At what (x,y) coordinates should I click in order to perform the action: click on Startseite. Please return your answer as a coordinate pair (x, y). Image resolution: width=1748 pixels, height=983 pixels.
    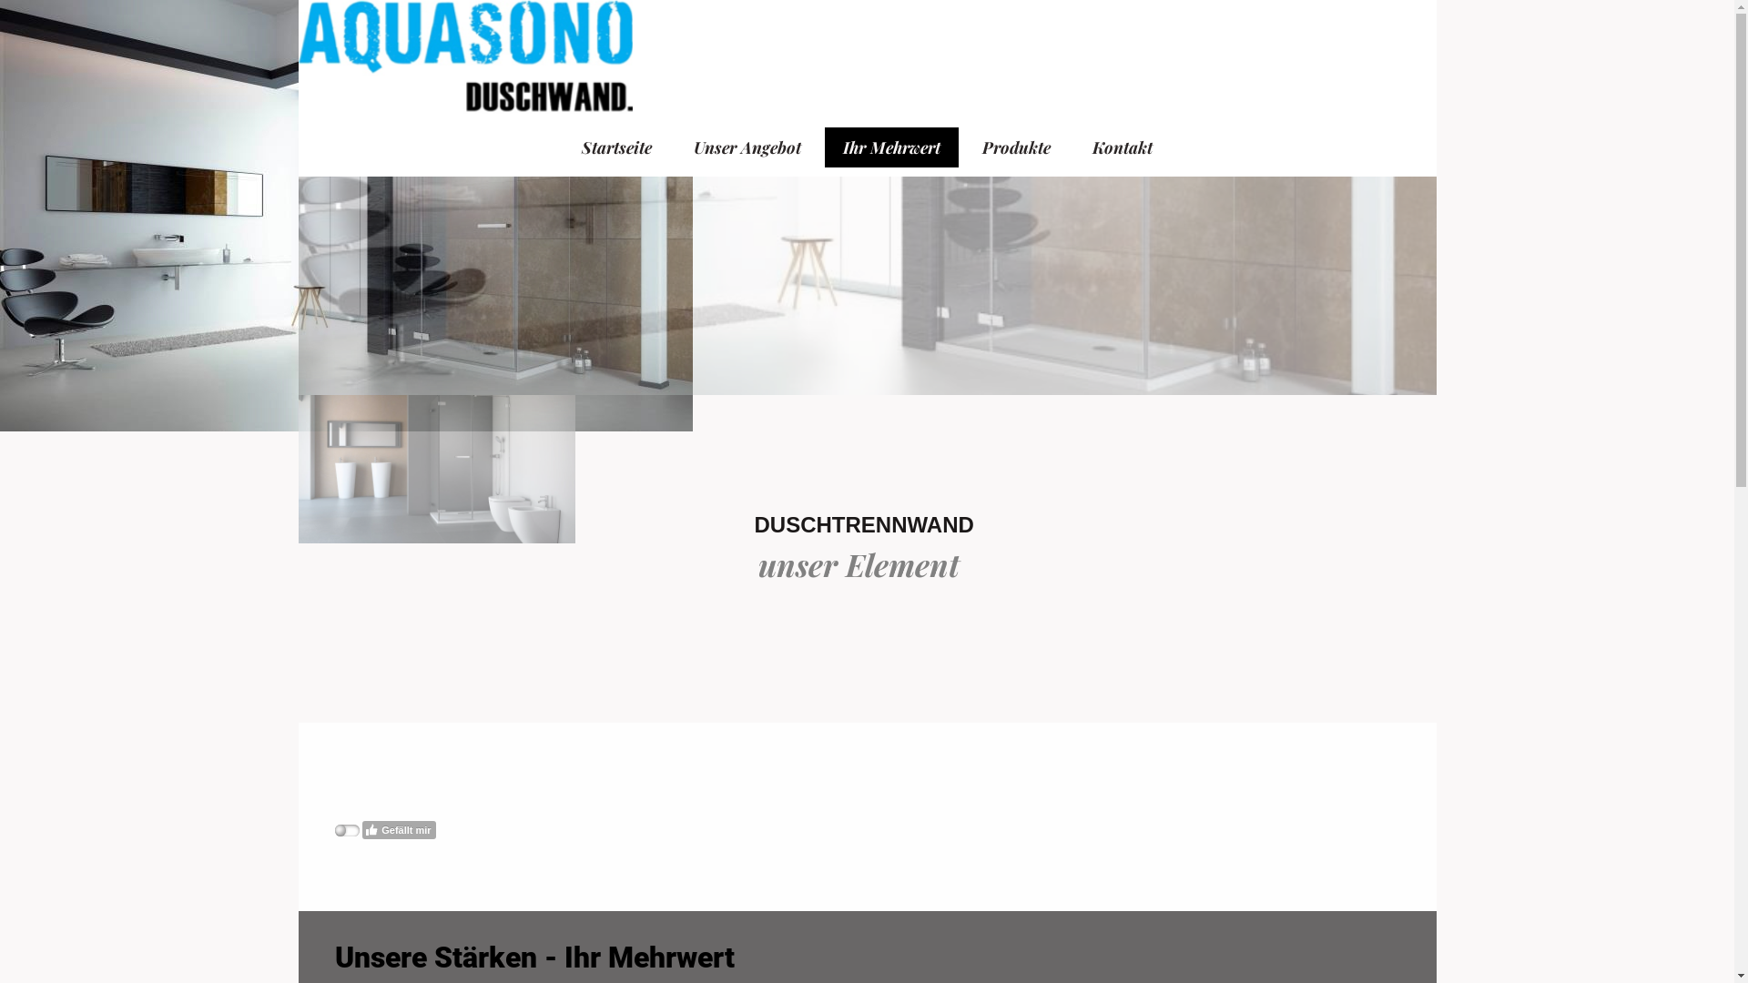
    Looking at the image, I should click on (617, 147).